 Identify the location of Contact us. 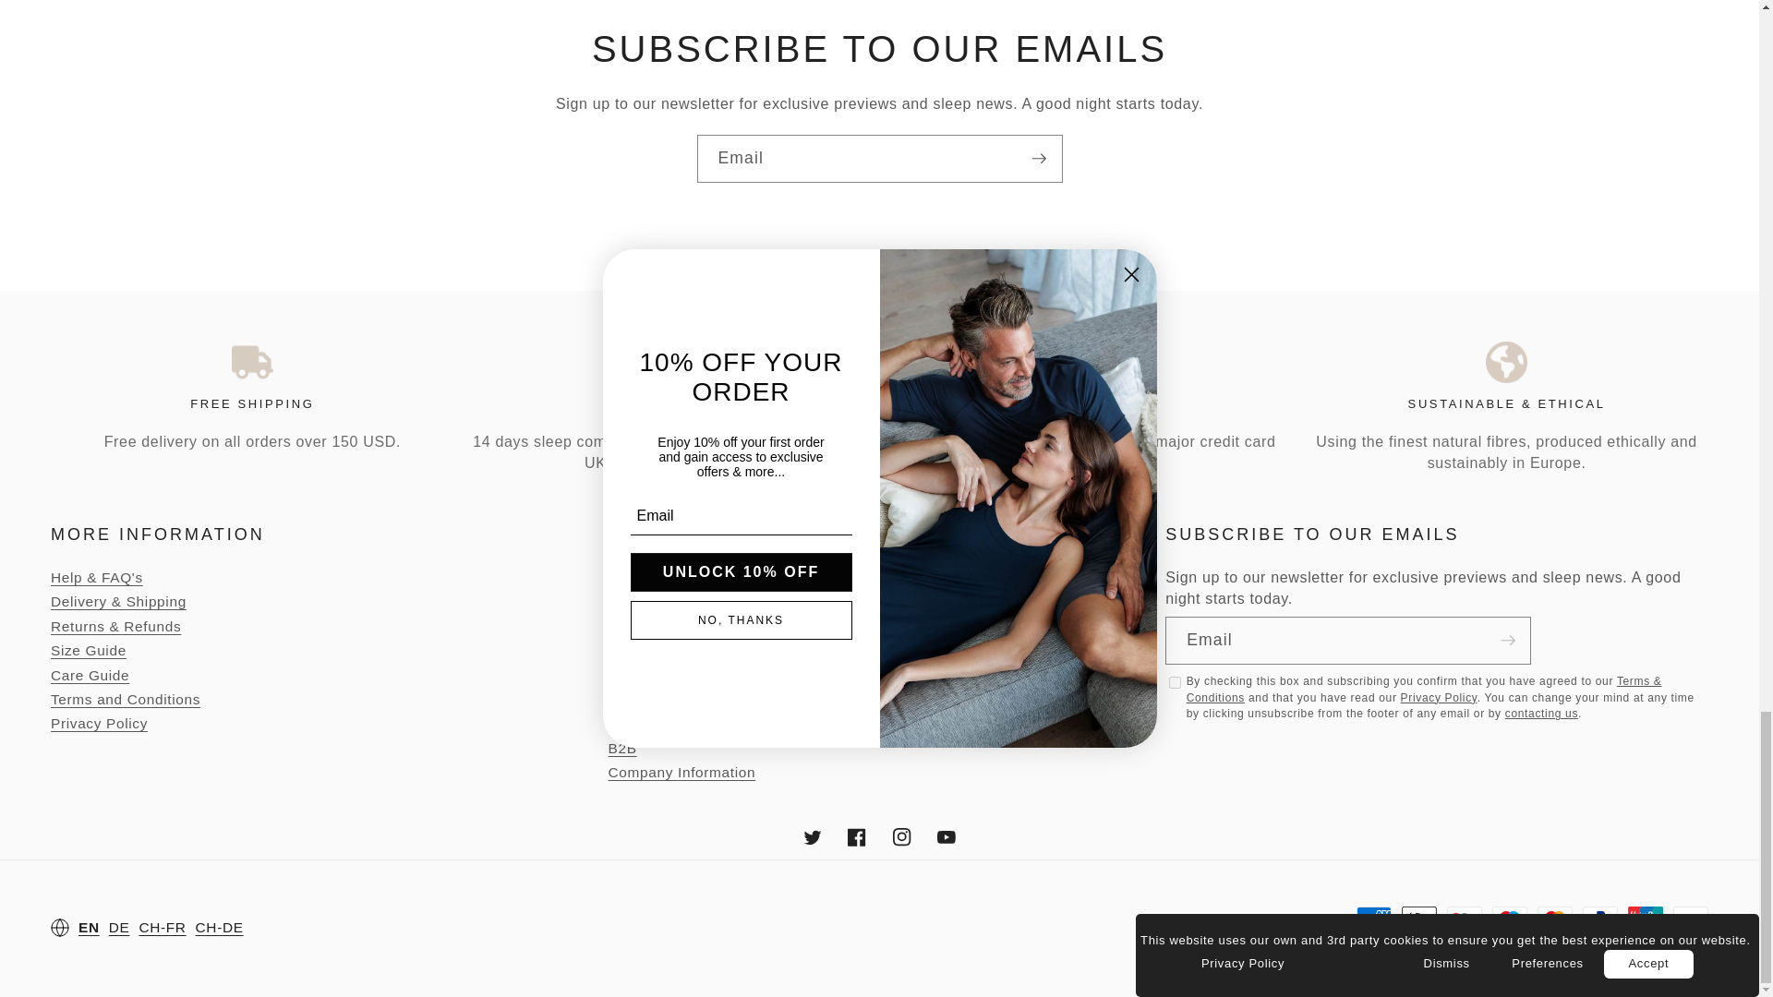
(1541, 713).